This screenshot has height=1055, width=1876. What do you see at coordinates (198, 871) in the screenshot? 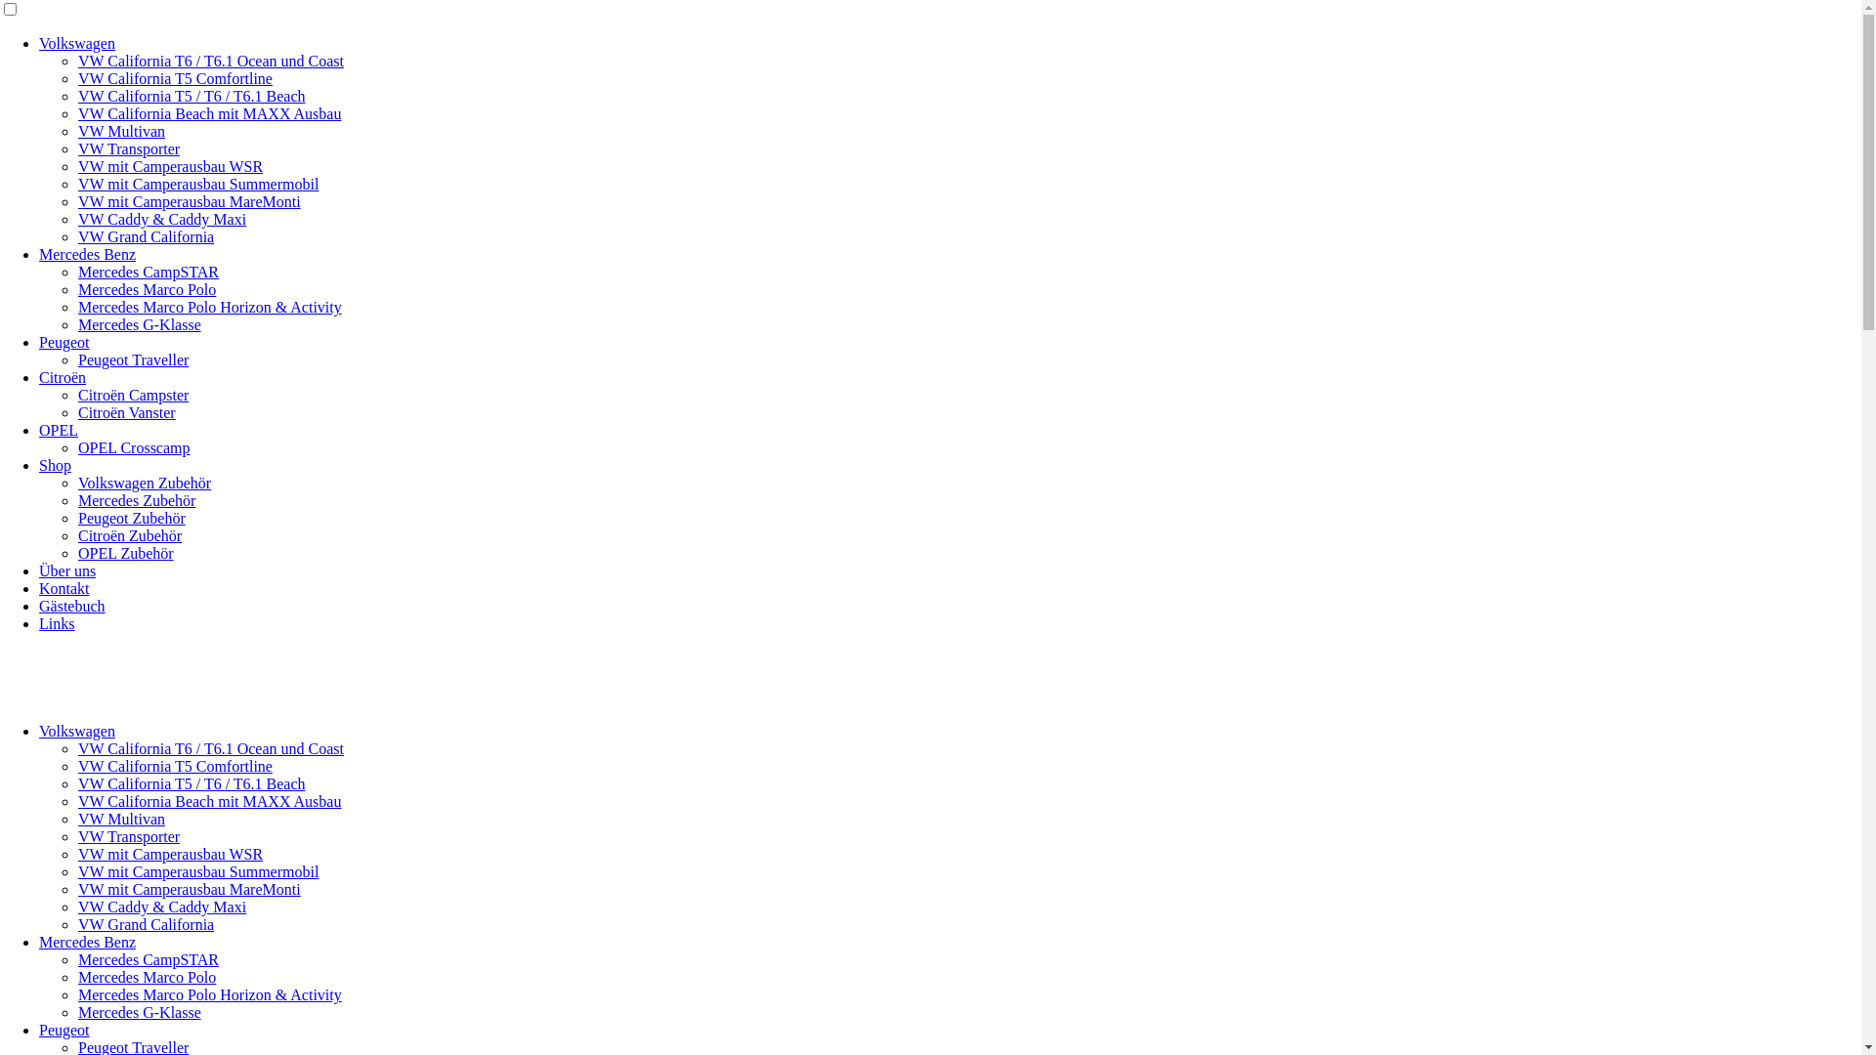
I see `VW mit Camperausbau Summermobil` at bounding box center [198, 871].